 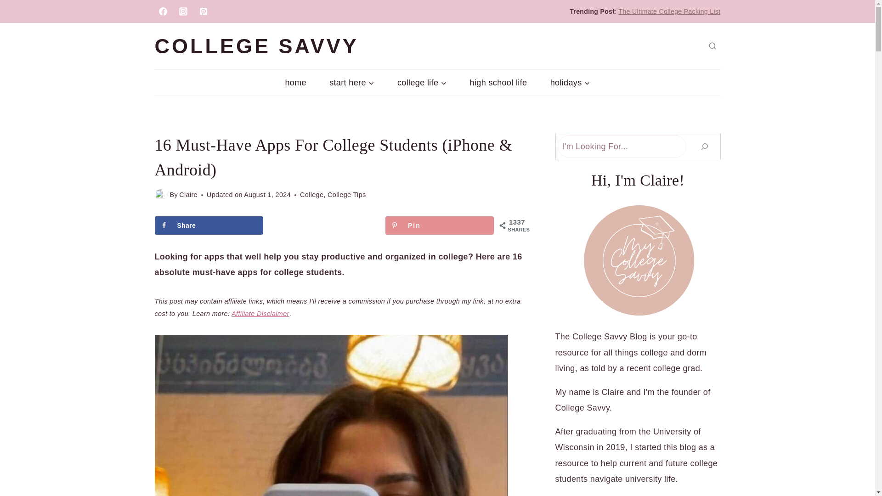 I want to click on Share, so click(x=209, y=225).